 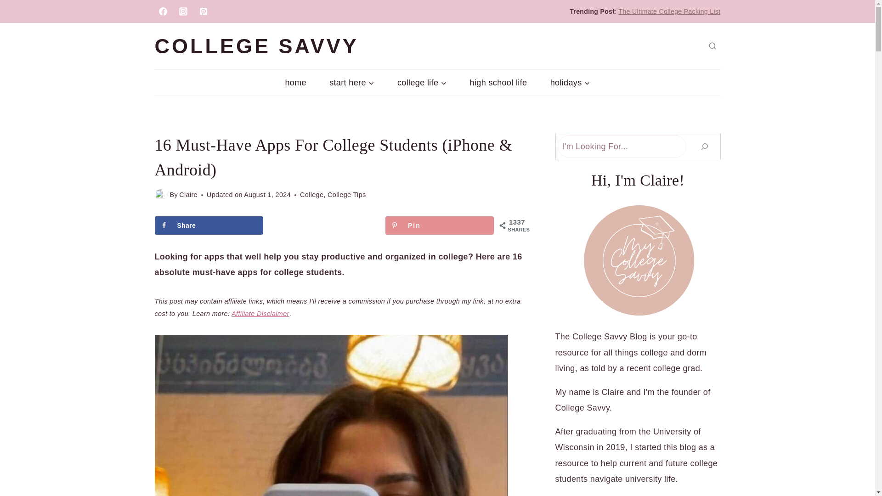 I want to click on Share, so click(x=209, y=225).